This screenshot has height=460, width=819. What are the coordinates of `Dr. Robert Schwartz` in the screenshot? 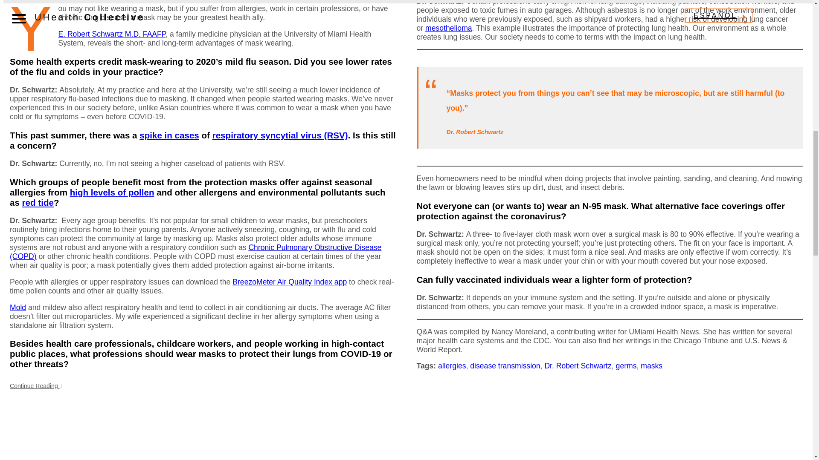 It's located at (578, 365).